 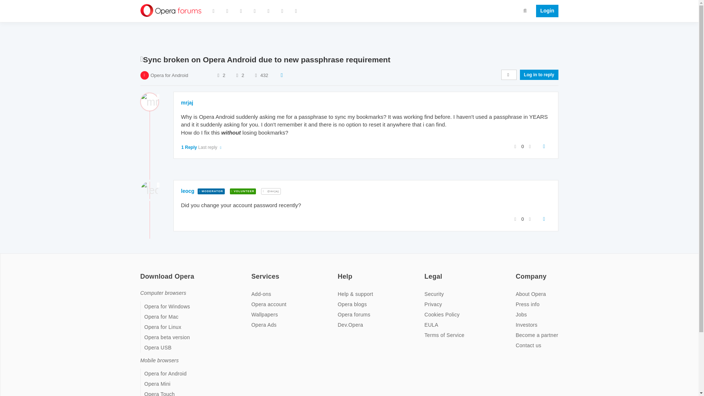 What do you see at coordinates (253, 272) in the screenshot?
I see `on` at bounding box center [253, 272].